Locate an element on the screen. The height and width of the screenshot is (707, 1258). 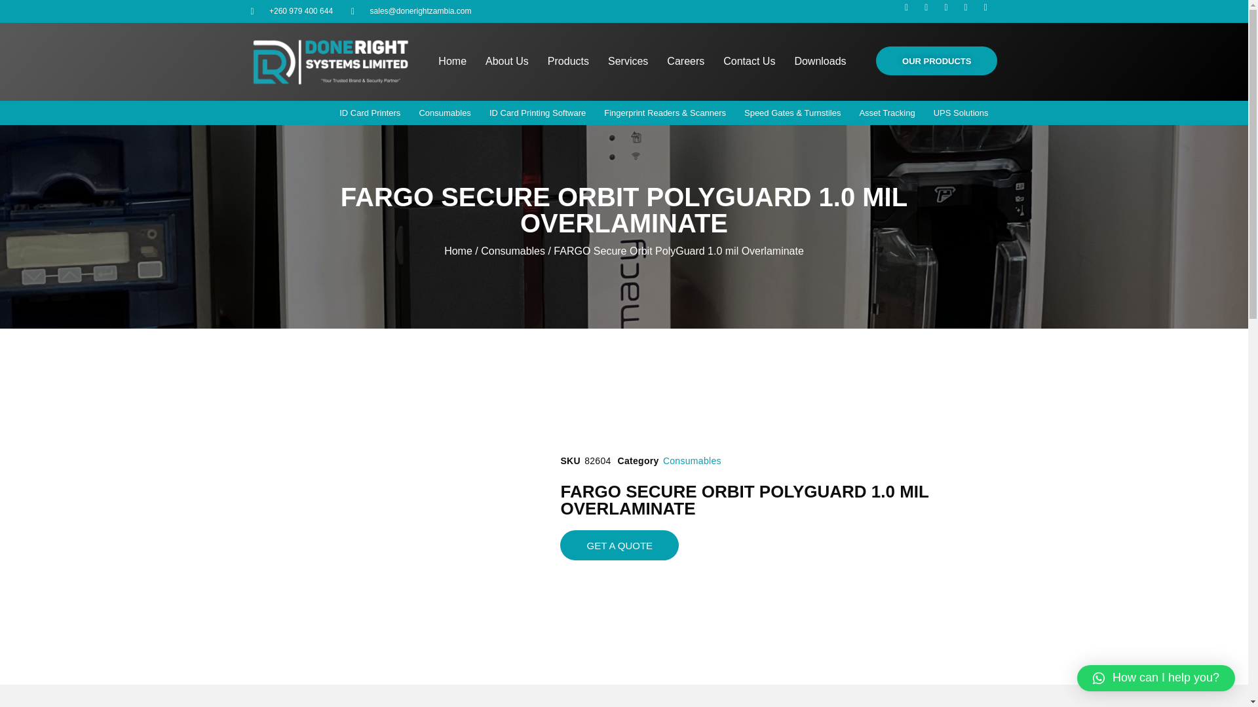
Consumables is located at coordinates (512, 251).